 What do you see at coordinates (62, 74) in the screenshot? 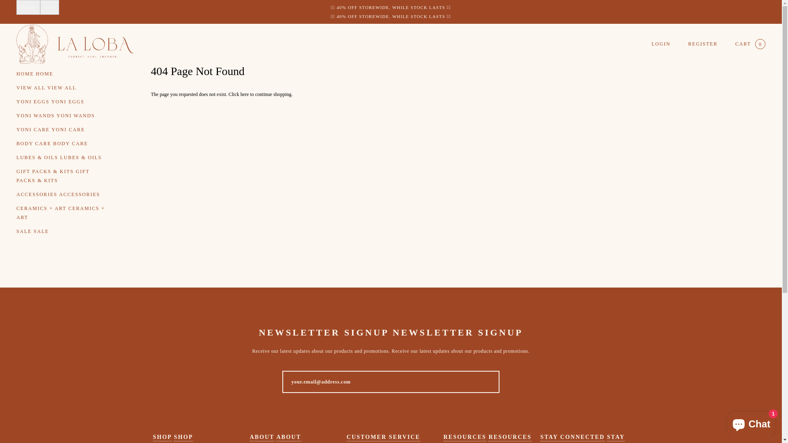
I see `HOME HOME` at bounding box center [62, 74].